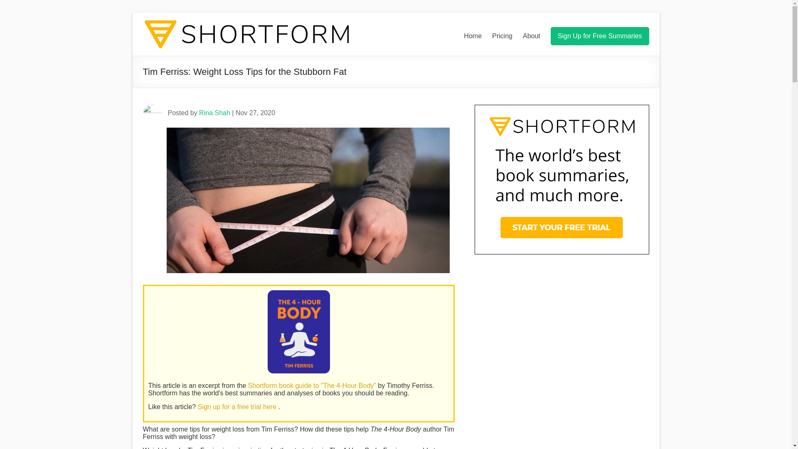 The image size is (798, 449). What do you see at coordinates (531, 36) in the screenshot?
I see `About` at bounding box center [531, 36].